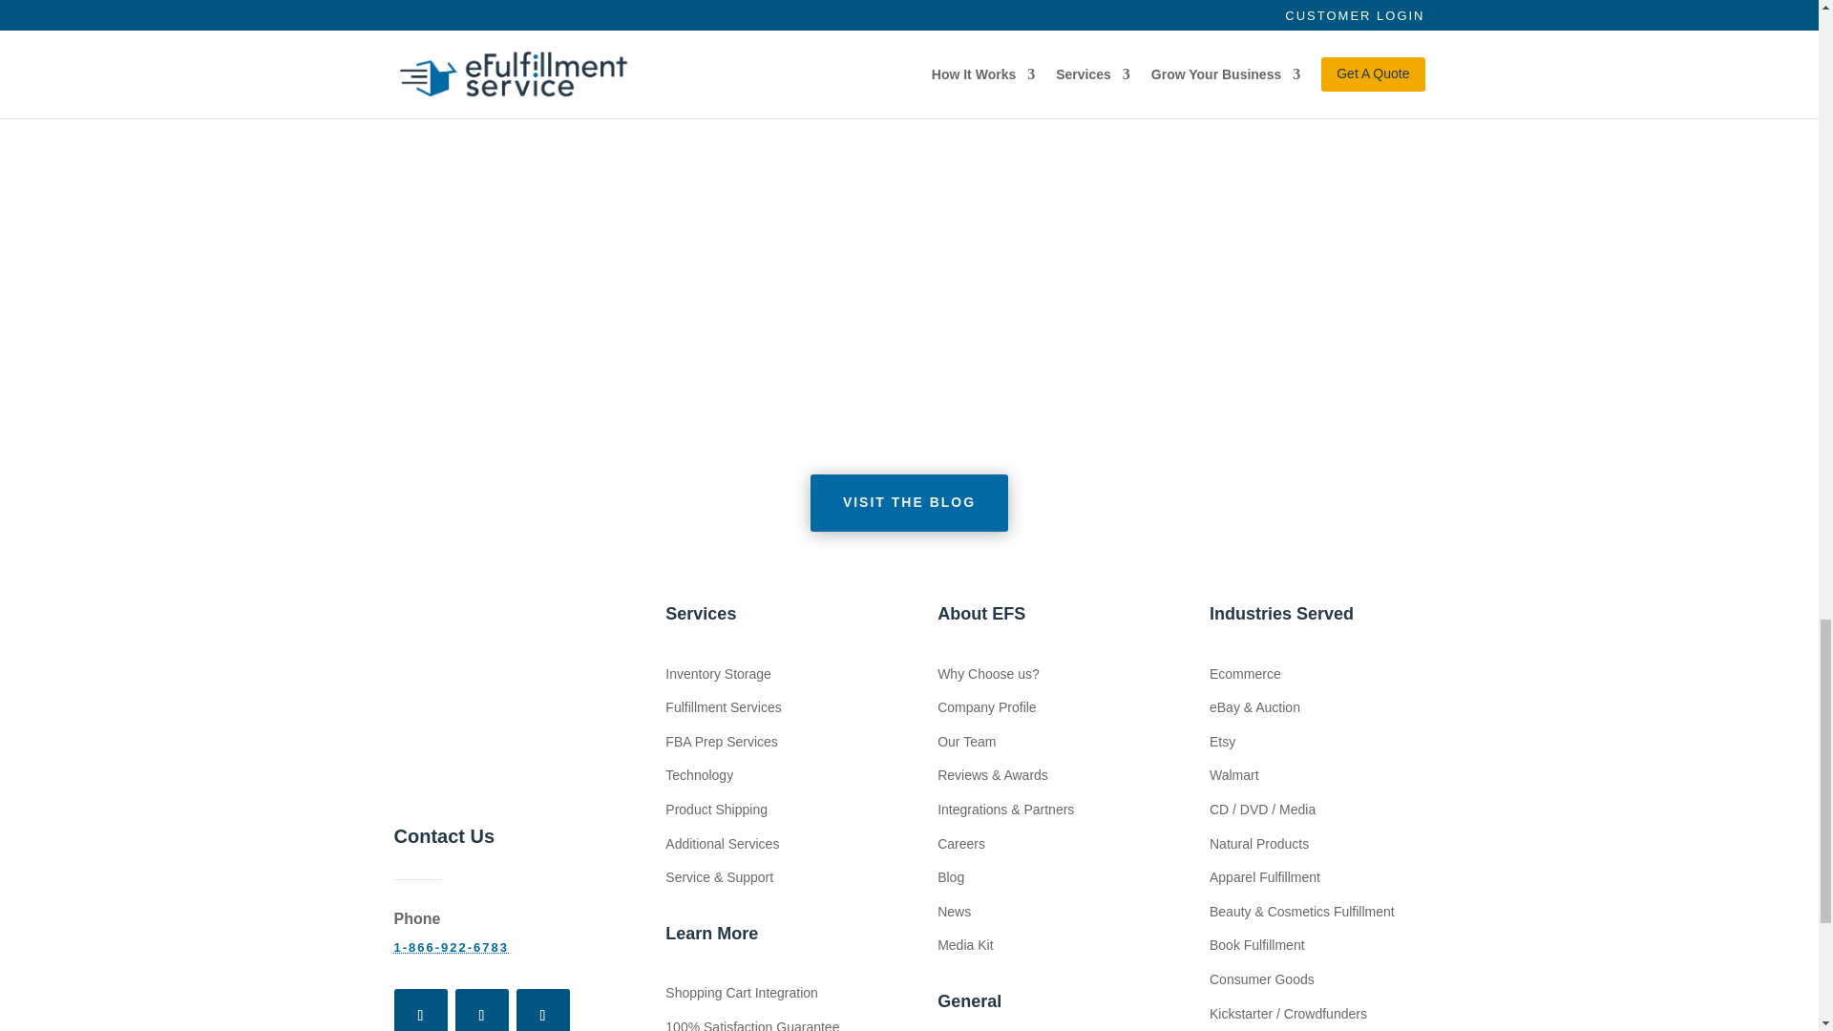 The height and width of the screenshot is (1031, 1833). What do you see at coordinates (481, 1010) in the screenshot?
I see `Follow on X` at bounding box center [481, 1010].